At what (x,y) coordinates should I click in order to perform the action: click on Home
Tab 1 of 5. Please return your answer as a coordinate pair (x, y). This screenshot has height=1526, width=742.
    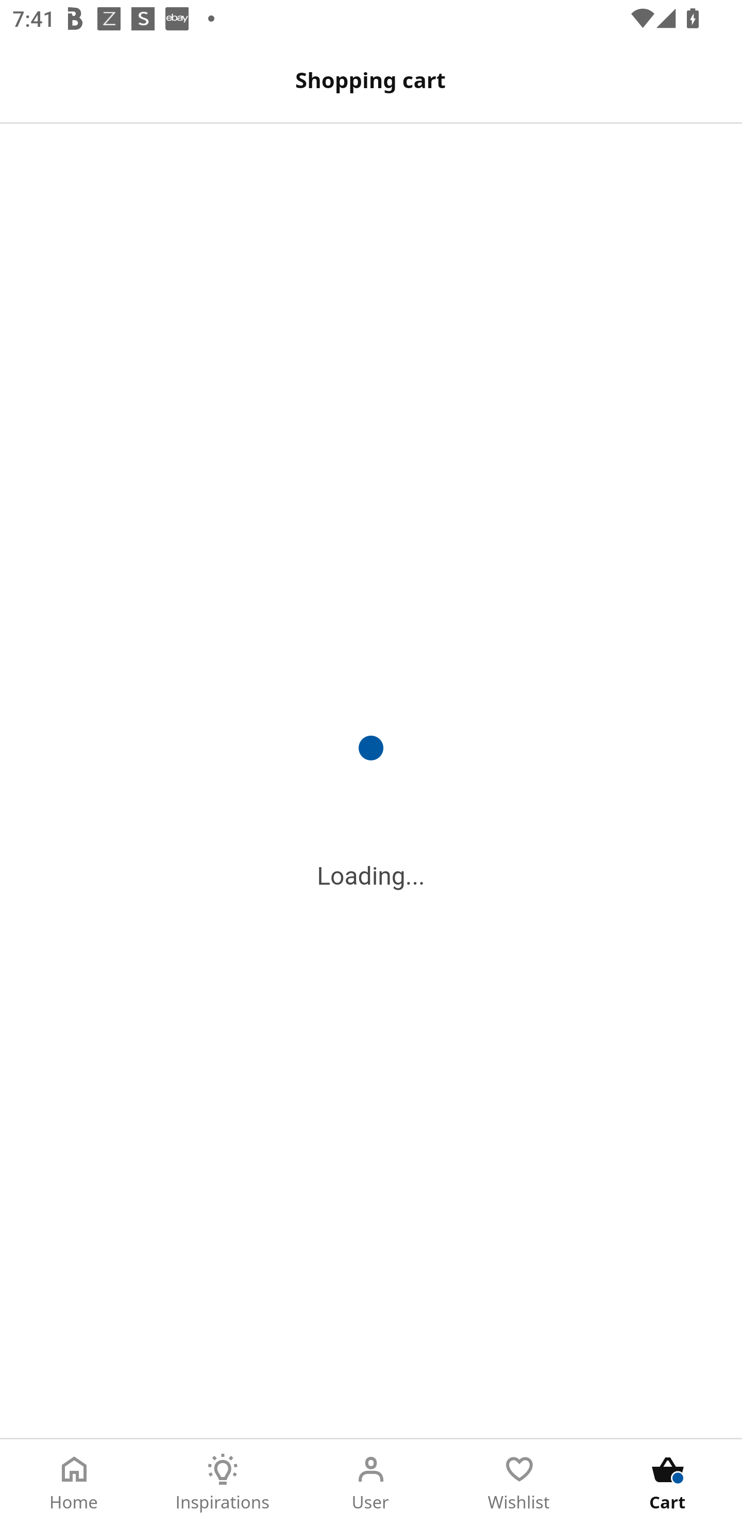
    Looking at the image, I should click on (74, 1483).